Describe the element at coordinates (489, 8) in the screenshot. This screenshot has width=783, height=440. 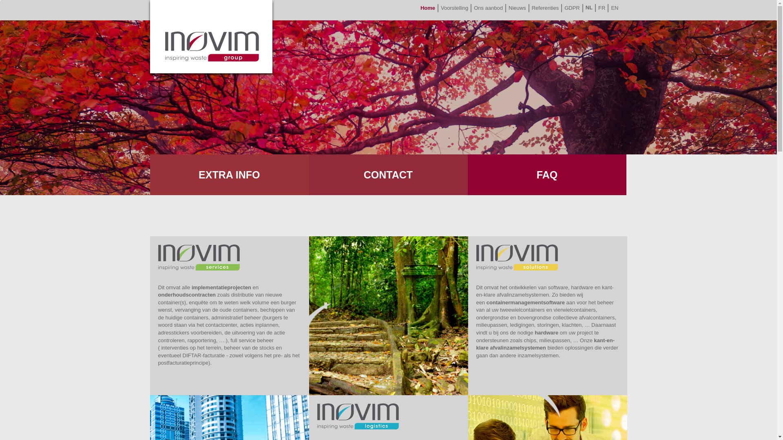
I see `Ons aanbod` at that location.